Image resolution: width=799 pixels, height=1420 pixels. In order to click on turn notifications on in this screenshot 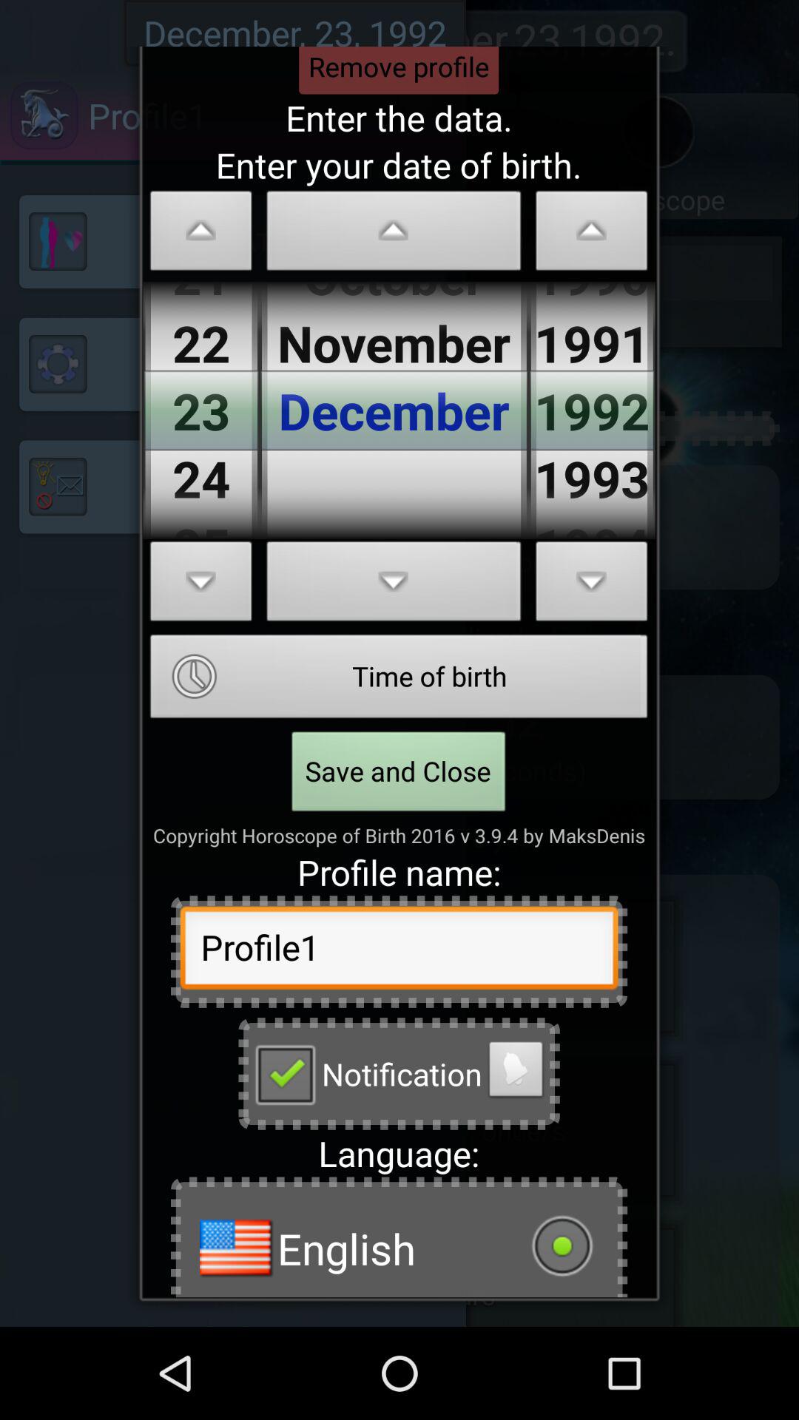, I will do `click(516, 1073)`.